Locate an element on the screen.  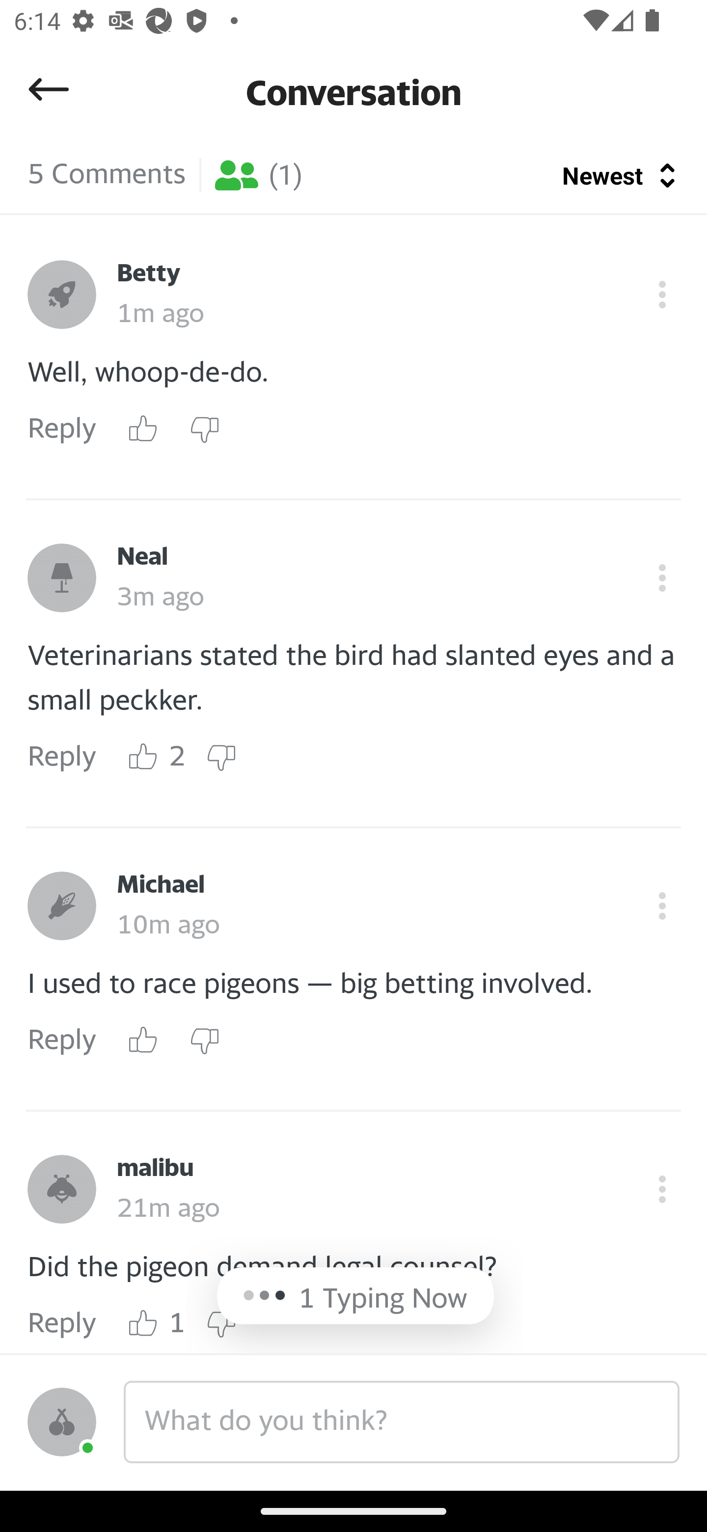
Profile image is located at coordinates (62, 578).